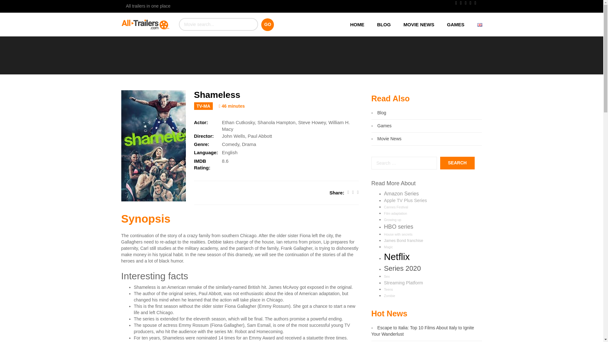  Describe the element at coordinates (268, 25) in the screenshot. I see `Go` at that location.